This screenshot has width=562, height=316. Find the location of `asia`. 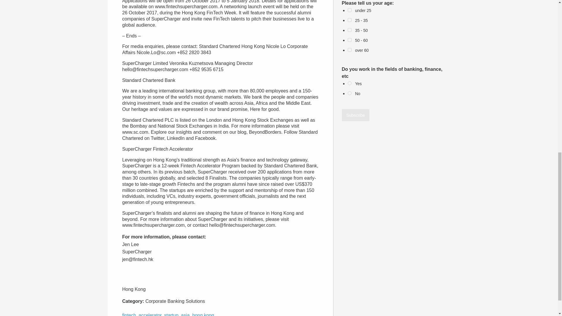

asia is located at coordinates (185, 314).